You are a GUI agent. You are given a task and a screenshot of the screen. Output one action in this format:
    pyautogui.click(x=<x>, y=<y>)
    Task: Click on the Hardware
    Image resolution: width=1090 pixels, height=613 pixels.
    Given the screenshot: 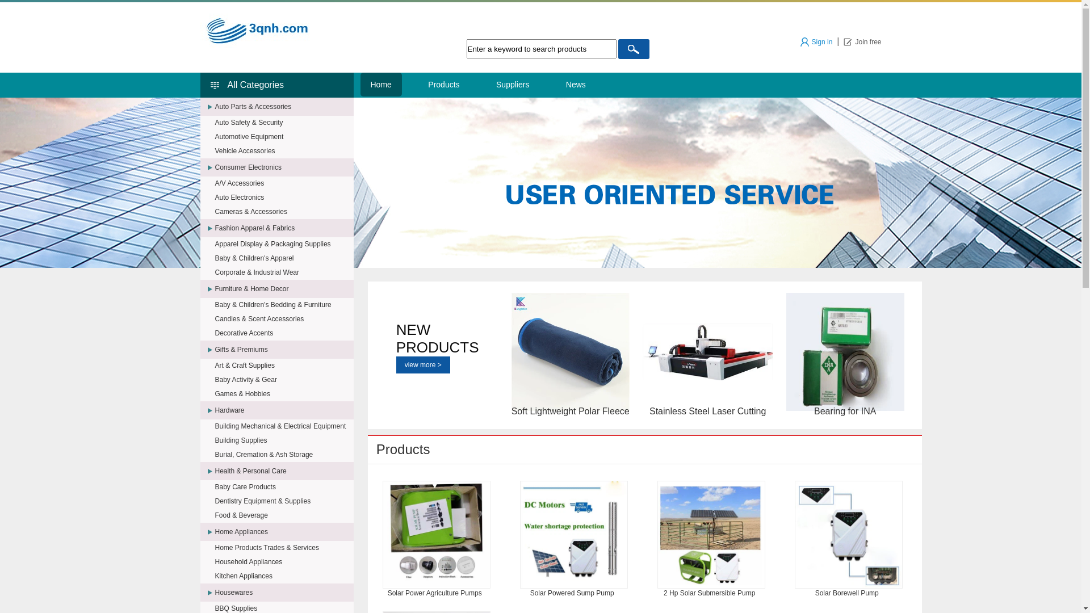 What is the action you would take?
    pyautogui.click(x=284, y=410)
    